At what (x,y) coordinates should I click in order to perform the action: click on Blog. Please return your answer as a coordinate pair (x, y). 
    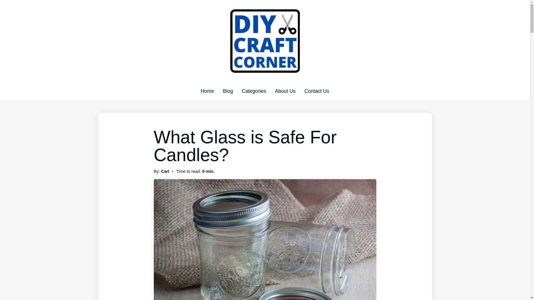
    Looking at the image, I should click on (228, 91).